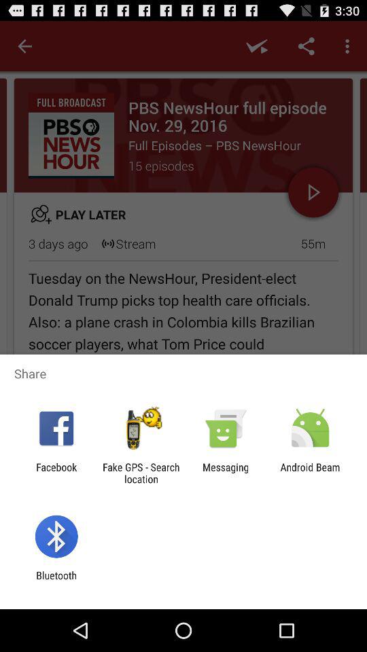 The width and height of the screenshot is (367, 652). Describe the element at coordinates (56, 581) in the screenshot. I see `click bluetooth icon` at that location.